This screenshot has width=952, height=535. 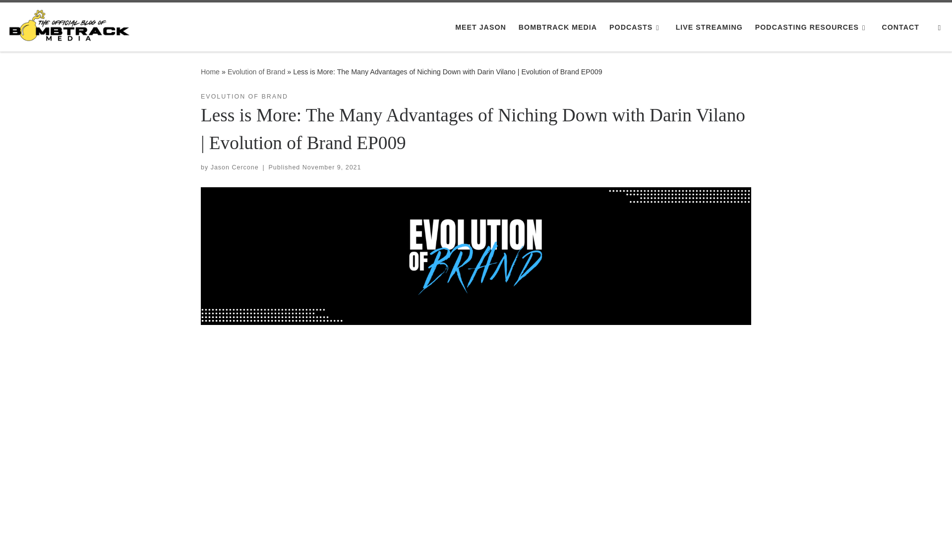 I want to click on View all posts by Jason Cercone, so click(x=235, y=167).